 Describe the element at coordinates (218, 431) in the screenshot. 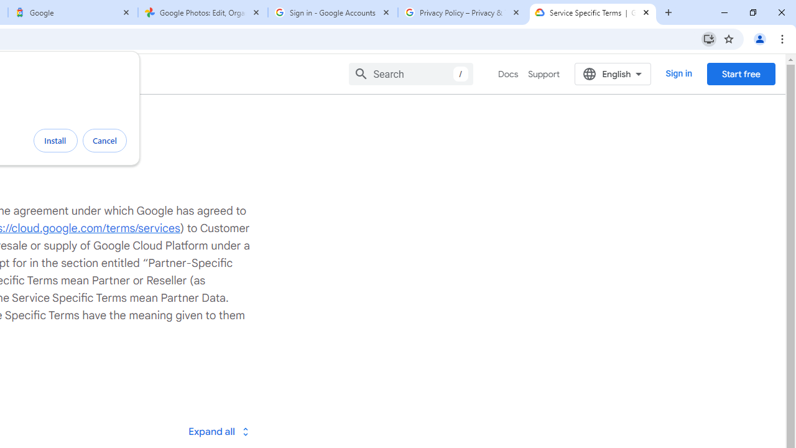

I see `Toggle all` at that location.